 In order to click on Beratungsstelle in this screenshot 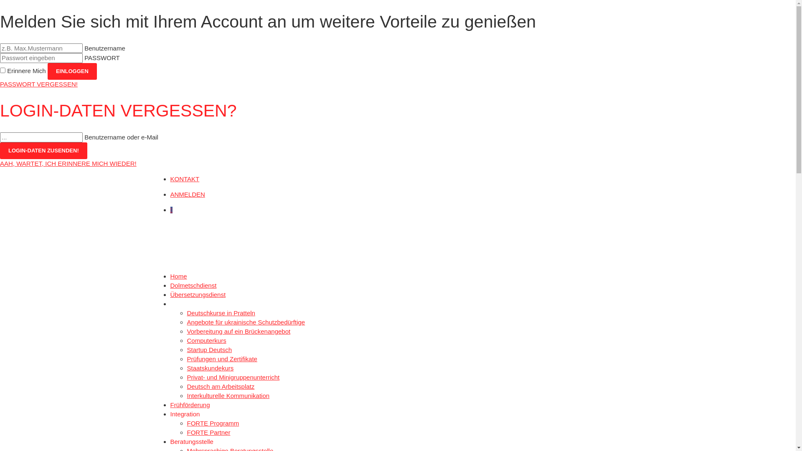, I will do `click(192, 442)`.